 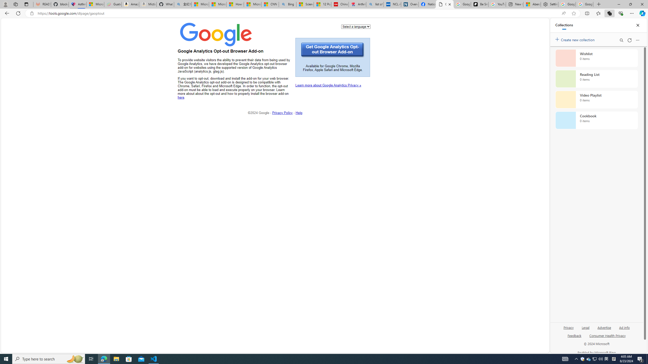 What do you see at coordinates (235, 4) in the screenshot?
I see `How I Got Rid of Microsoft Edge's Unnecessary Features` at bounding box center [235, 4].